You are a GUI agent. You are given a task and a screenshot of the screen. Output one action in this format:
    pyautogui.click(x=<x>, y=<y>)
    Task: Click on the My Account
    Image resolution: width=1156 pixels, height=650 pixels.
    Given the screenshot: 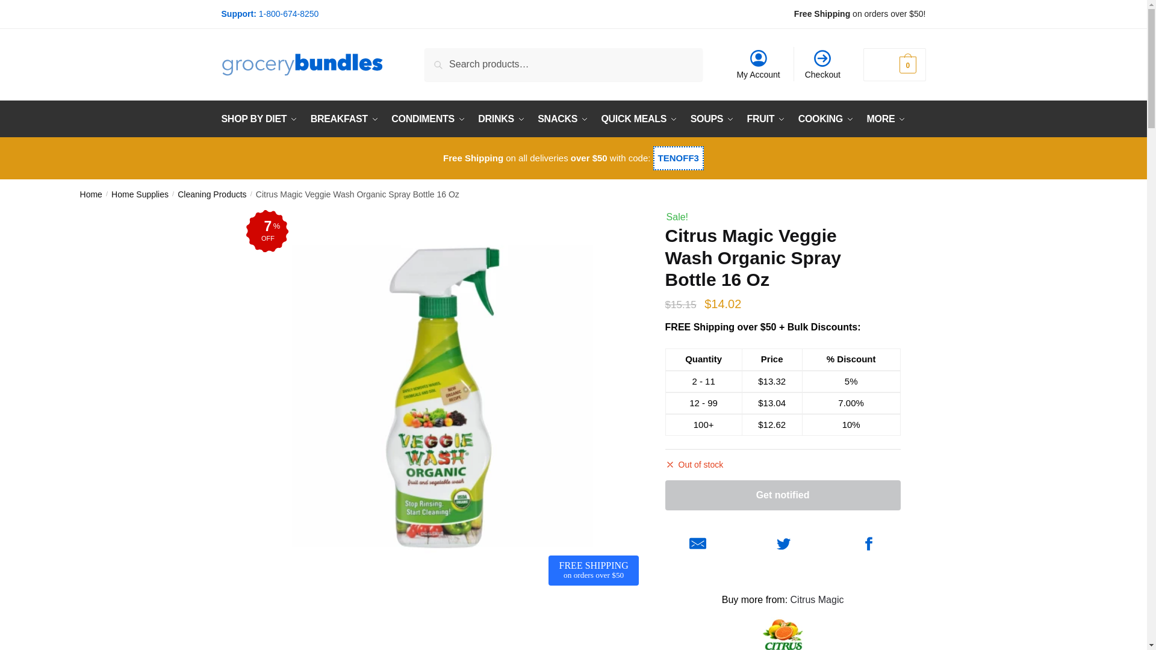 What is the action you would take?
    pyautogui.click(x=758, y=64)
    